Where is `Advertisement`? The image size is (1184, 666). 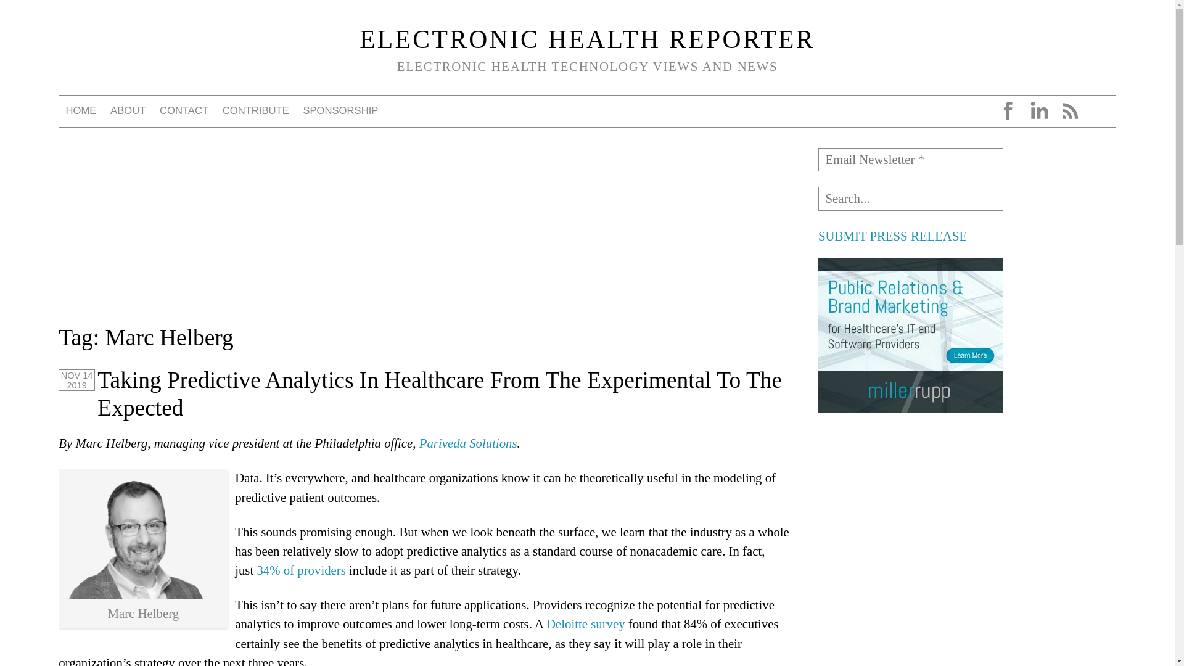
Advertisement is located at coordinates (910, 507).